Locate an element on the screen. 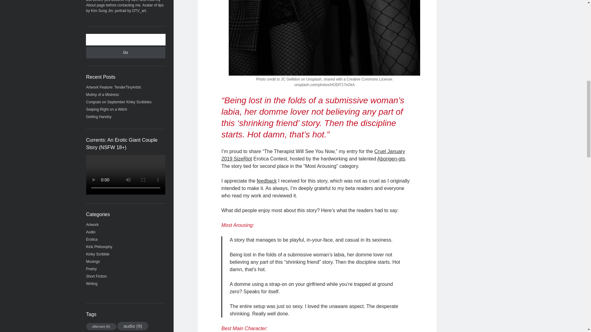 The width and height of the screenshot is (591, 332). Mutiny of a Mistress is located at coordinates (103, 95).